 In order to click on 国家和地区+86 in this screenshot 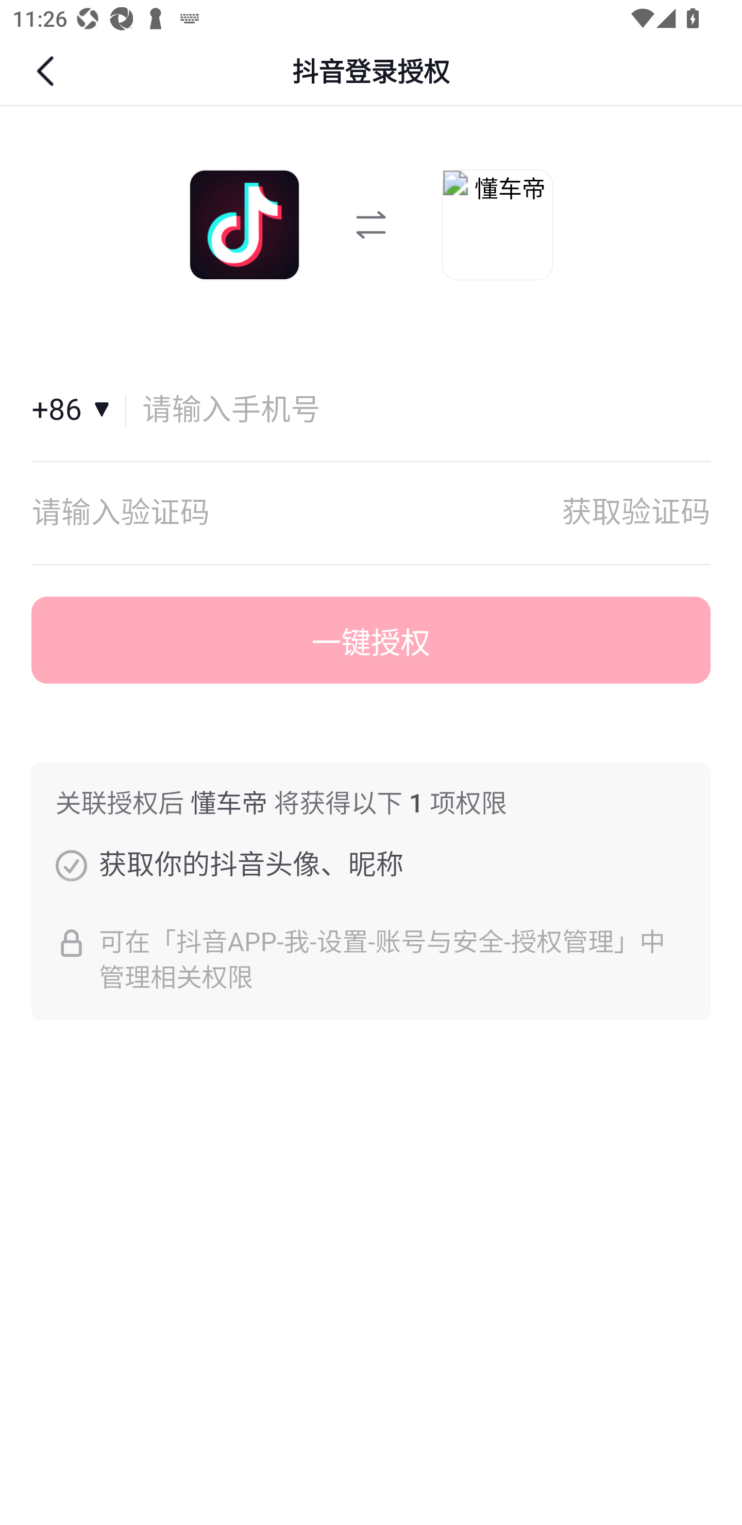, I will do `click(79, 410)`.